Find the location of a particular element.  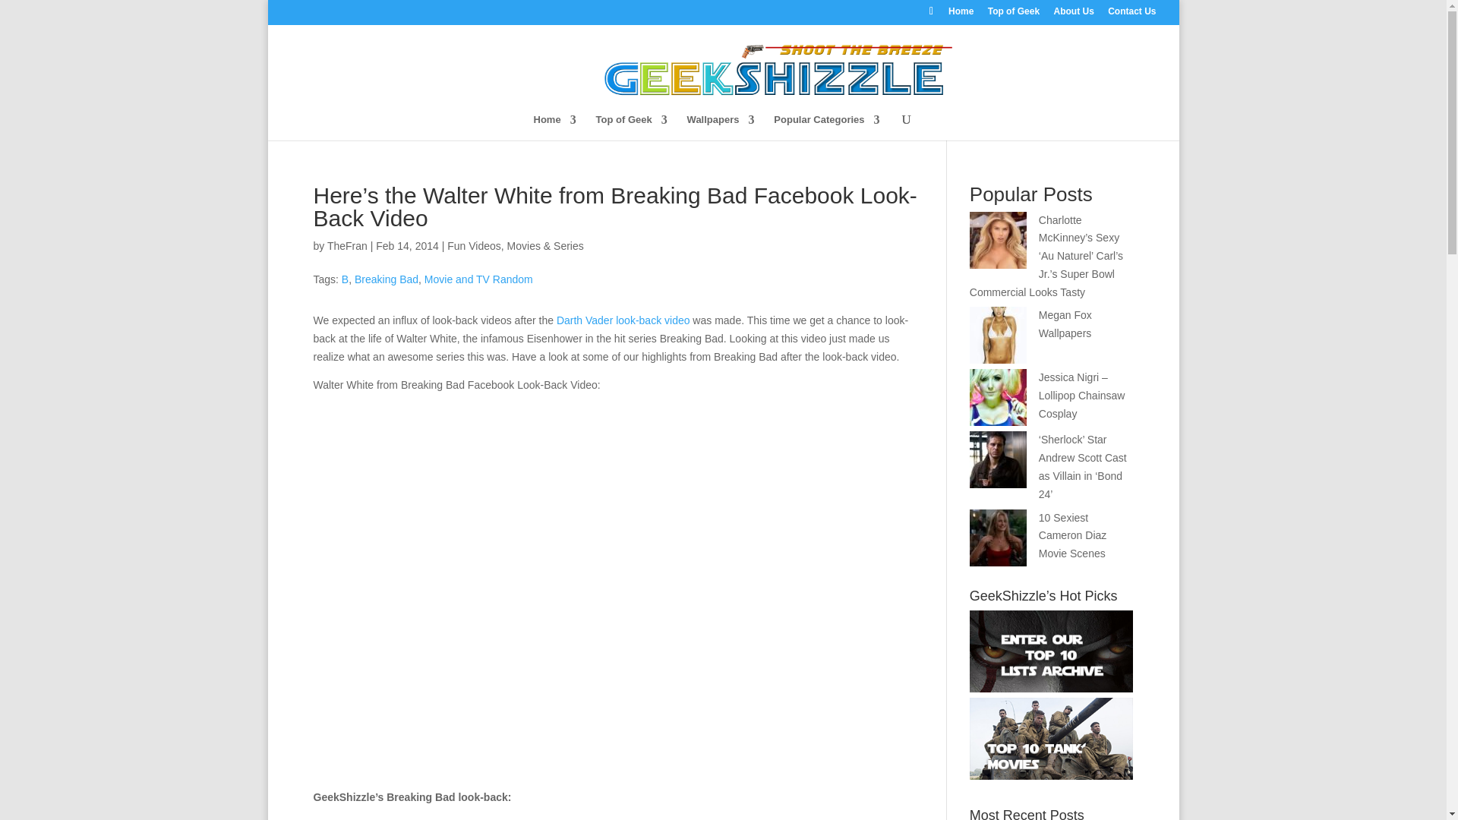

Wallpapers is located at coordinates (721, 126).